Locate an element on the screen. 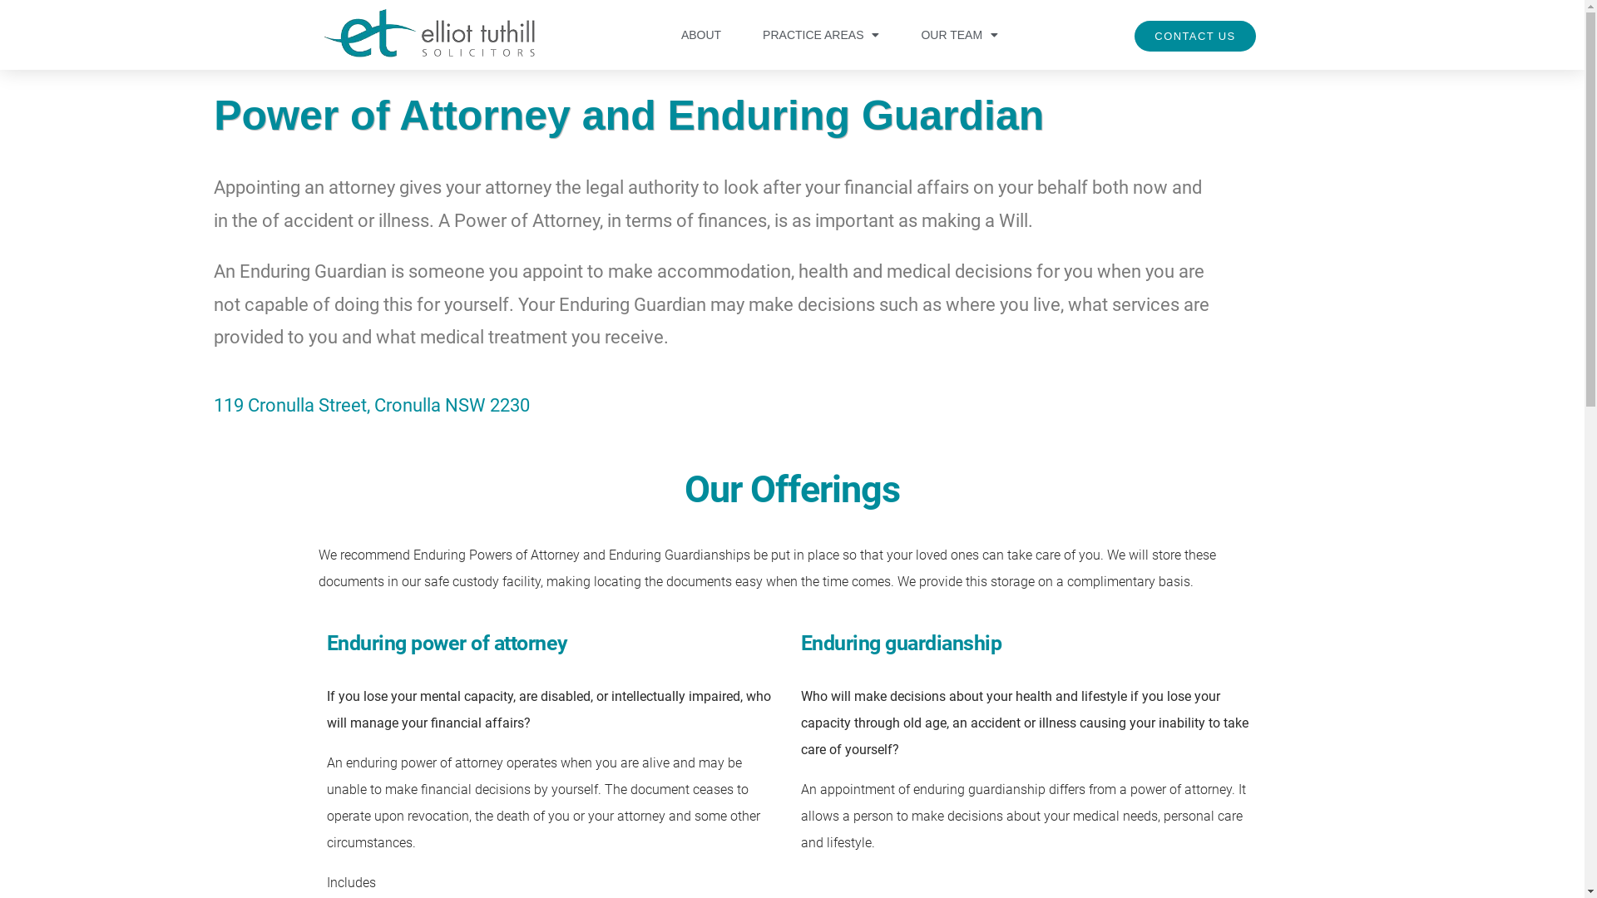 This screenshot has width=1597, height=898. ABOUT is located at coordinates (701, 35).